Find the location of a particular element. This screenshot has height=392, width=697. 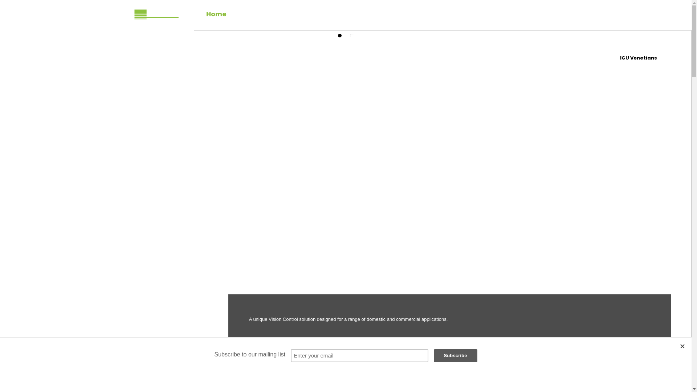

Home is located at coordinates (216, 14).